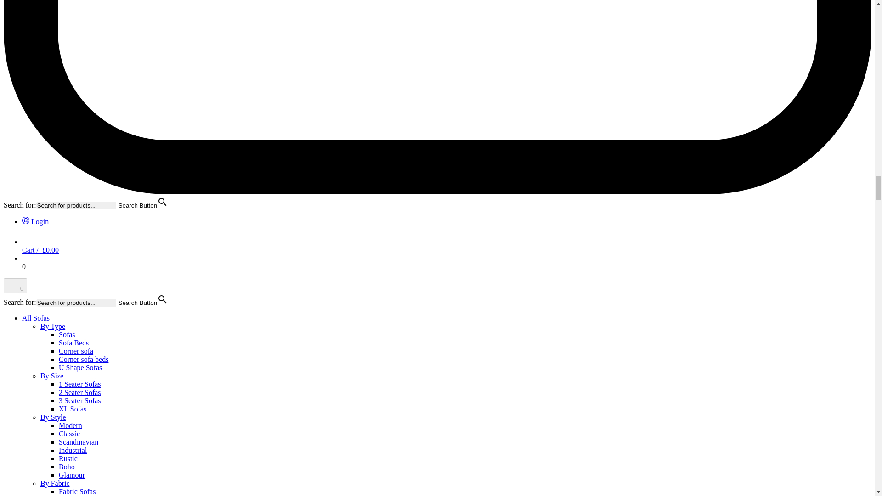 This screenshot has height=496, width=882. What do you see at coordinates (80, 392) in the screenshot?
I see `2 Seater Sofas` at bounding box center [80, 392].